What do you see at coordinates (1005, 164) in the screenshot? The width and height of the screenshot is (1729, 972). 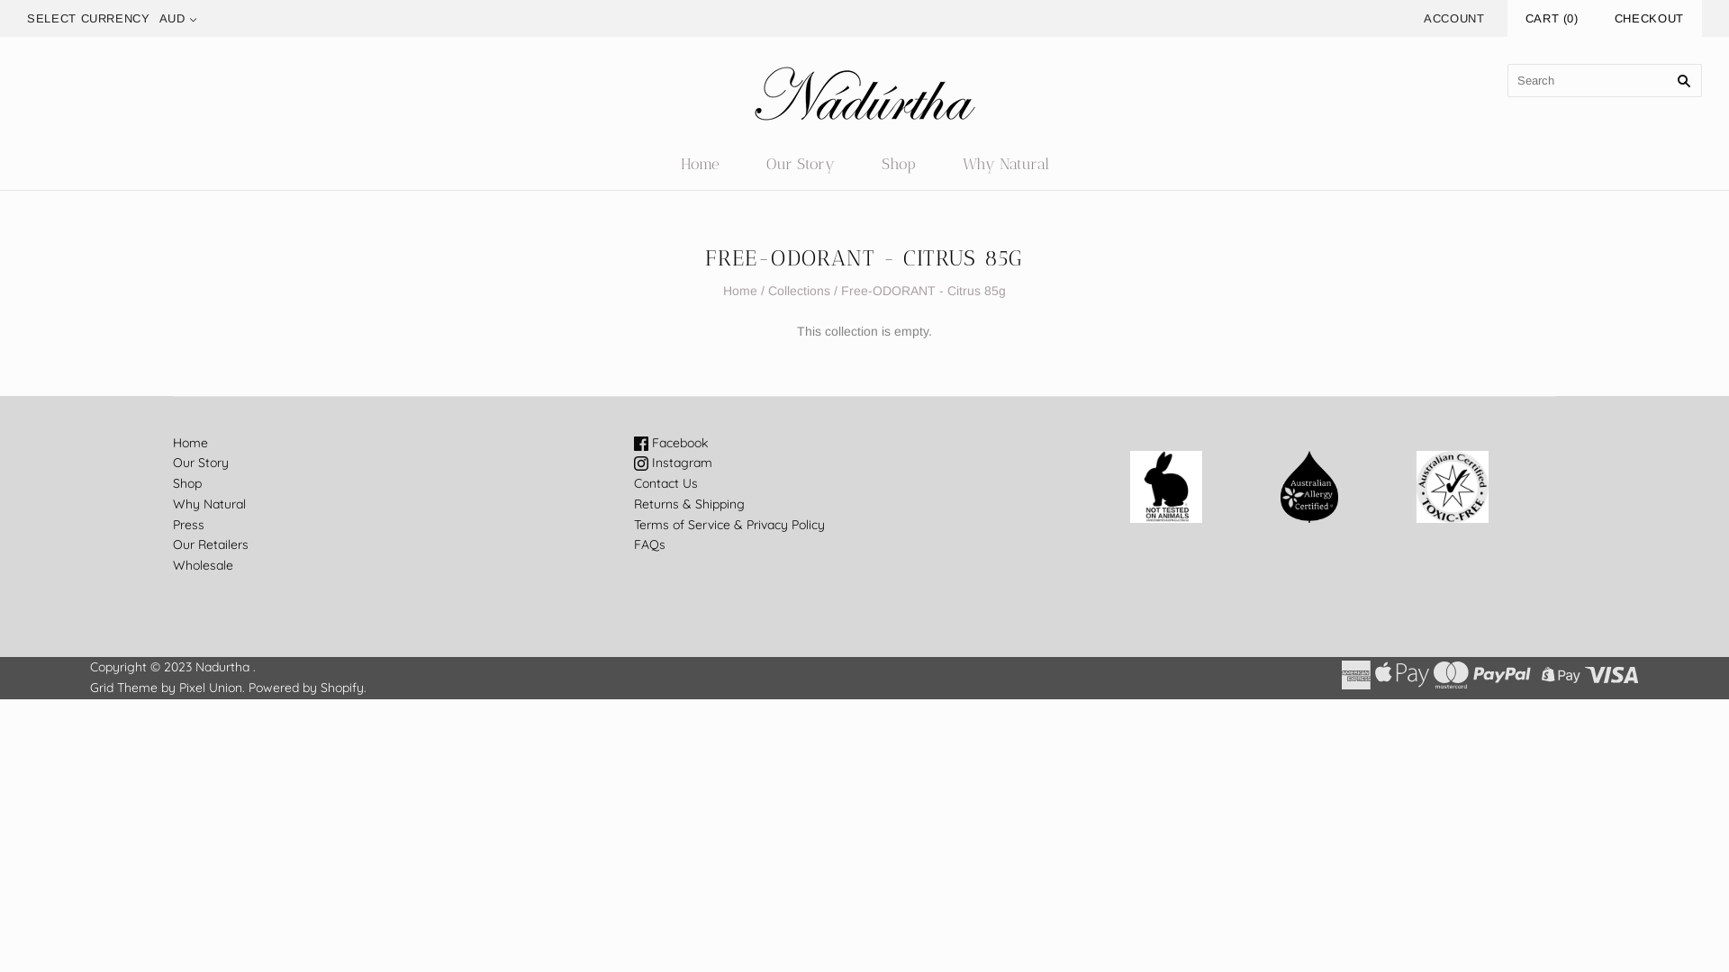 I see `Why Natural` at bounding box center [1005, 164].